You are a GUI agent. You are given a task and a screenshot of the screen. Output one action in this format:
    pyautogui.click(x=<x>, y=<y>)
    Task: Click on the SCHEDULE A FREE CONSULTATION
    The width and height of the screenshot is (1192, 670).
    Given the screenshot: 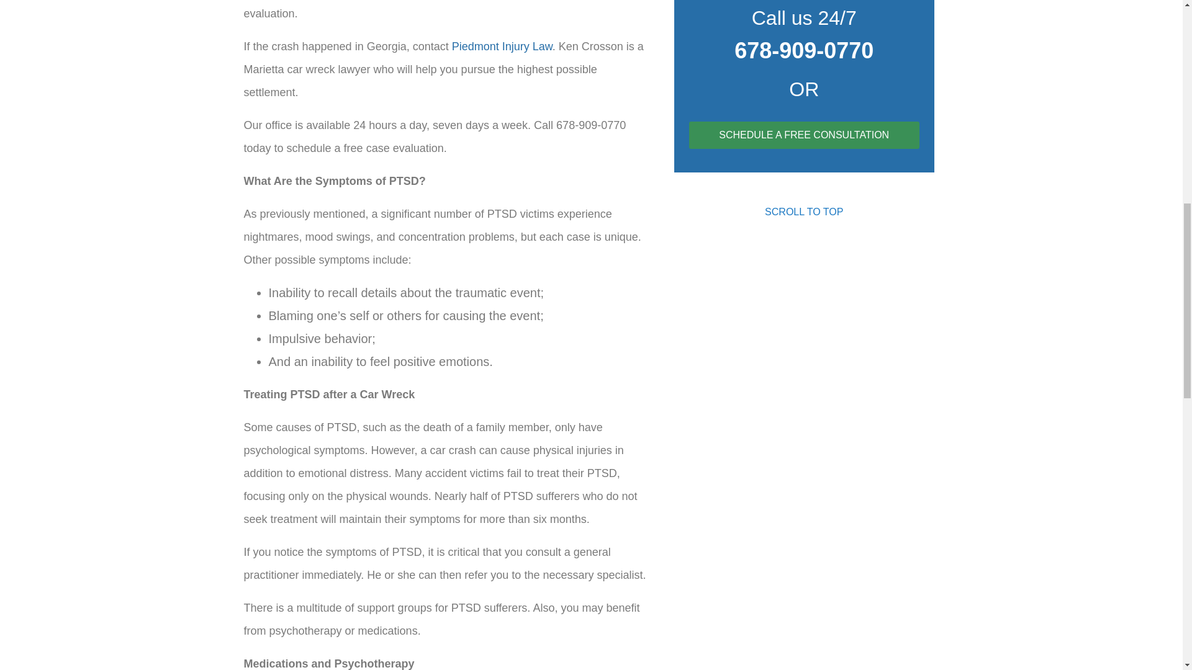 What is the action you would take?
    pyautogui.click(x=803, y=135)
    